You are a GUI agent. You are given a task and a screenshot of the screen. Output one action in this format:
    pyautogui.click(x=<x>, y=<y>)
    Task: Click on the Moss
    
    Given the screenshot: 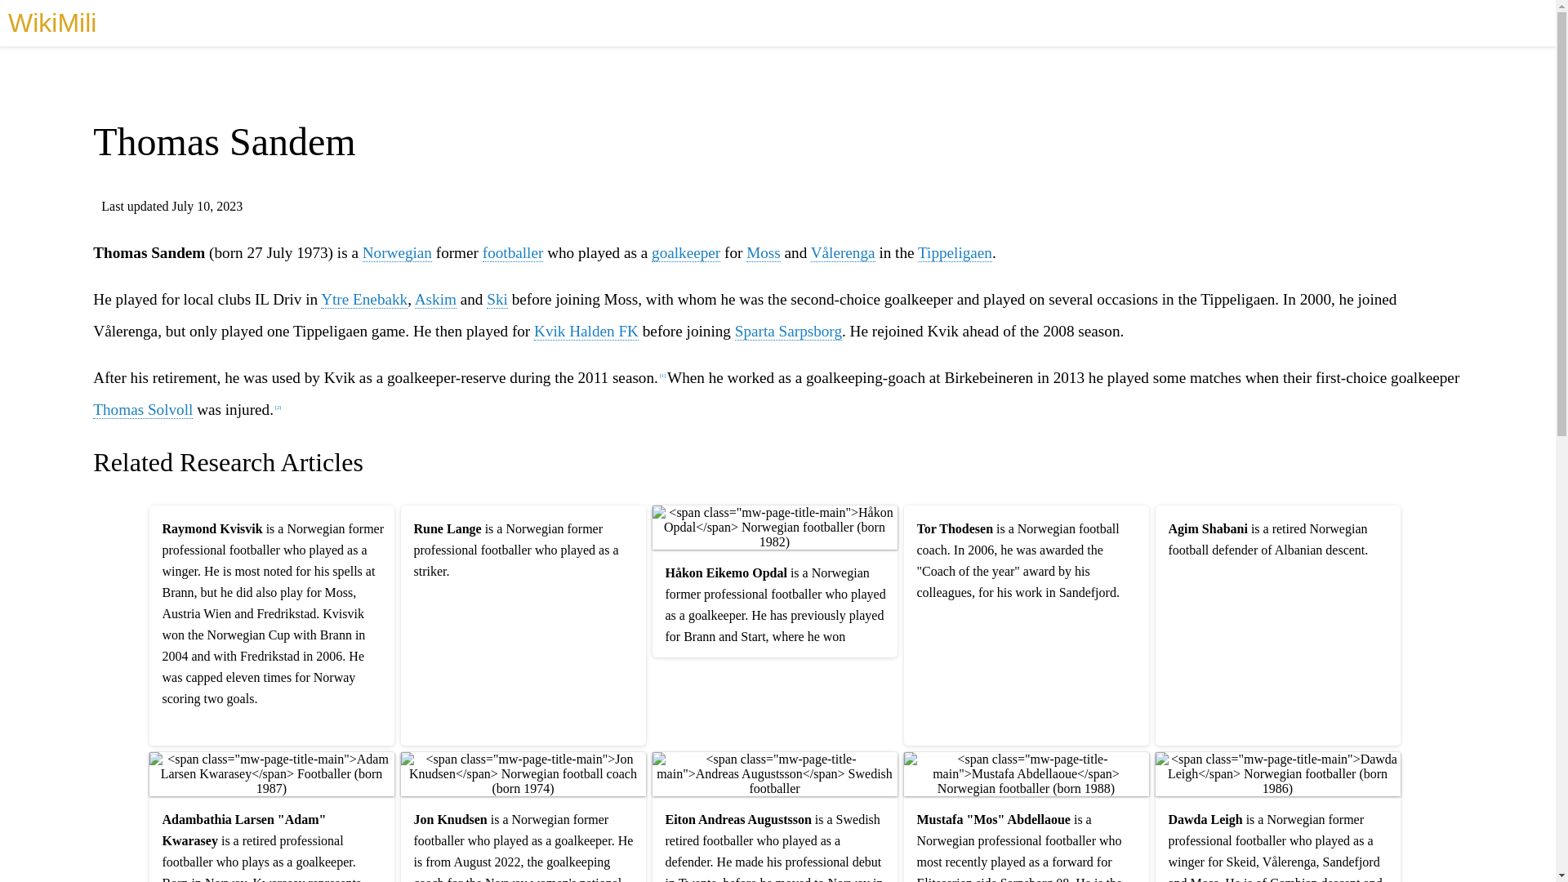 What is the action you would take?
    pyautogui.click(x=763, y=253)
    